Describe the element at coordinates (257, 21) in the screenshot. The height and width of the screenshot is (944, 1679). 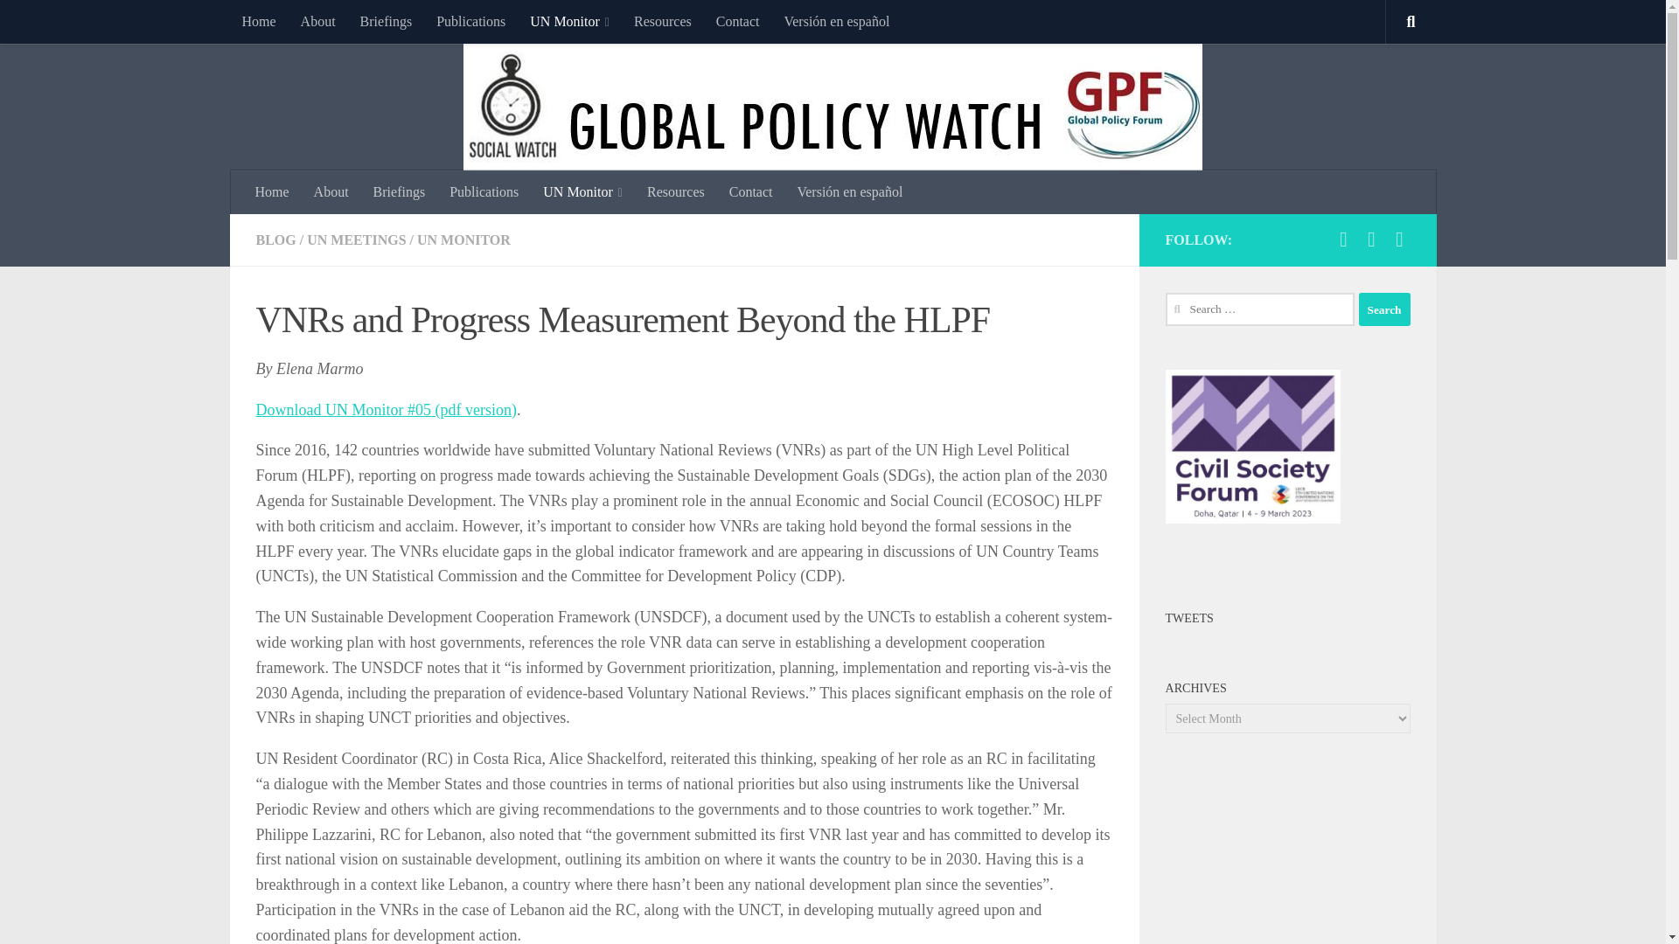
I see `Home` at that location.